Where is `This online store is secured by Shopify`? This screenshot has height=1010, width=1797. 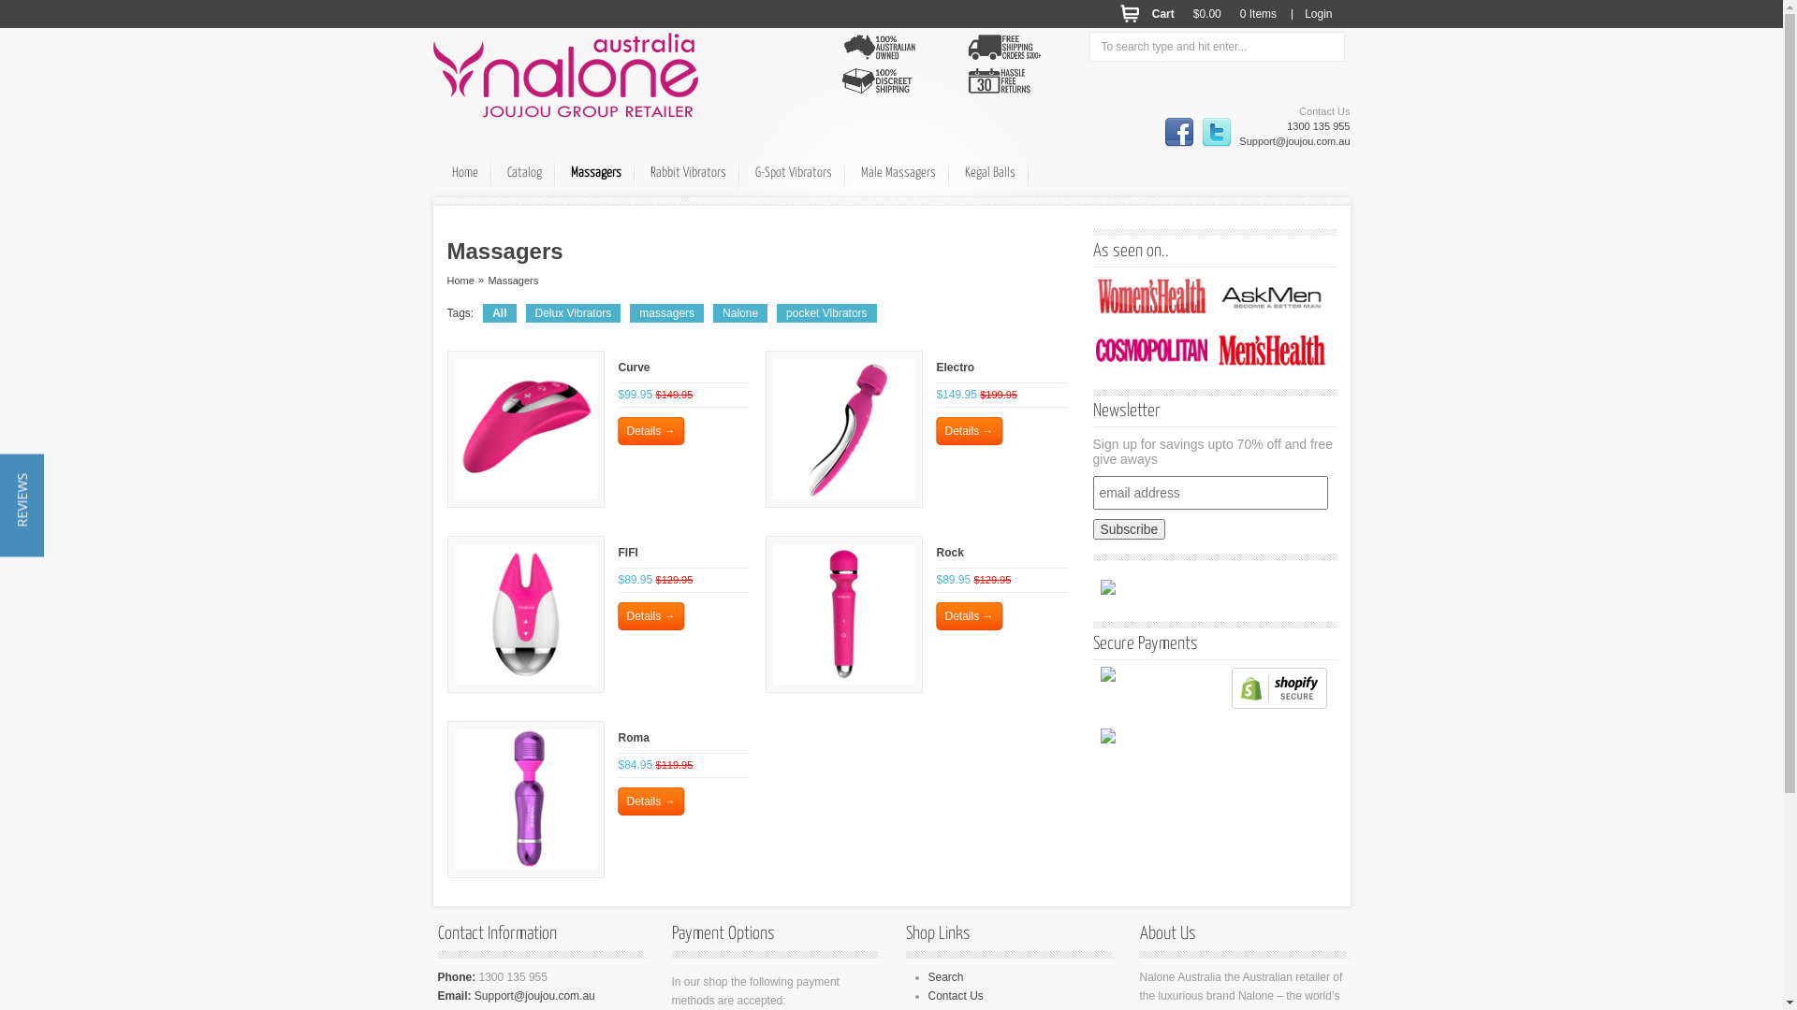 This online store is secured by Shopify is located at coordinates (1279, 713).